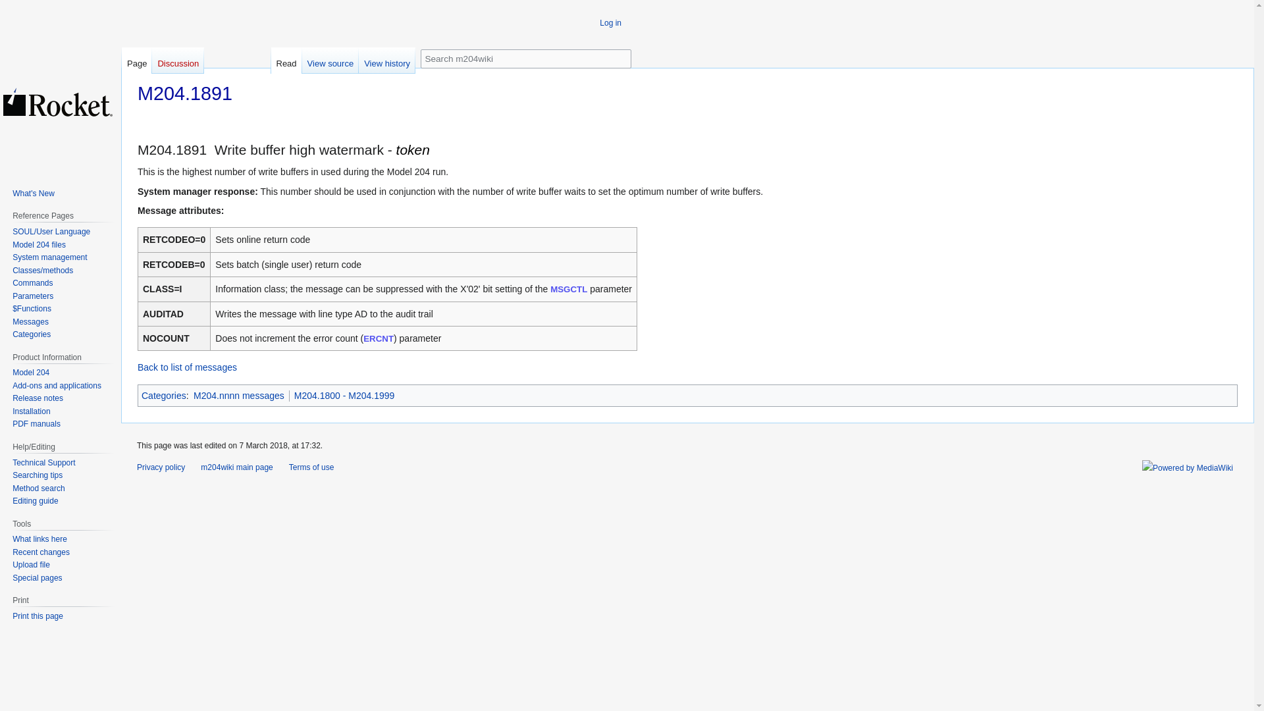 The width and height of the screenshot is (1264, 711). Describe the element at coordinates (33, 194) in the screenshot. I see `What's New` at that location.